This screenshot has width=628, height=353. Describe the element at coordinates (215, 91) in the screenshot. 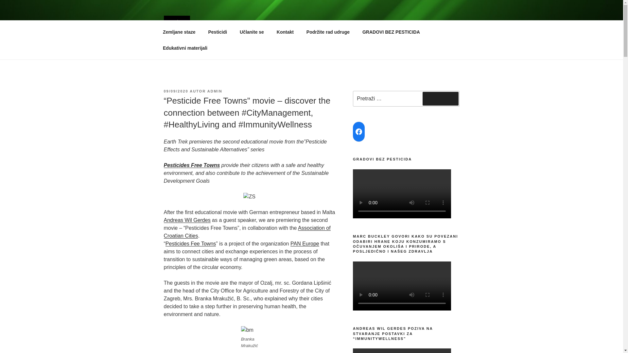

I see `ADMIN` at that location.